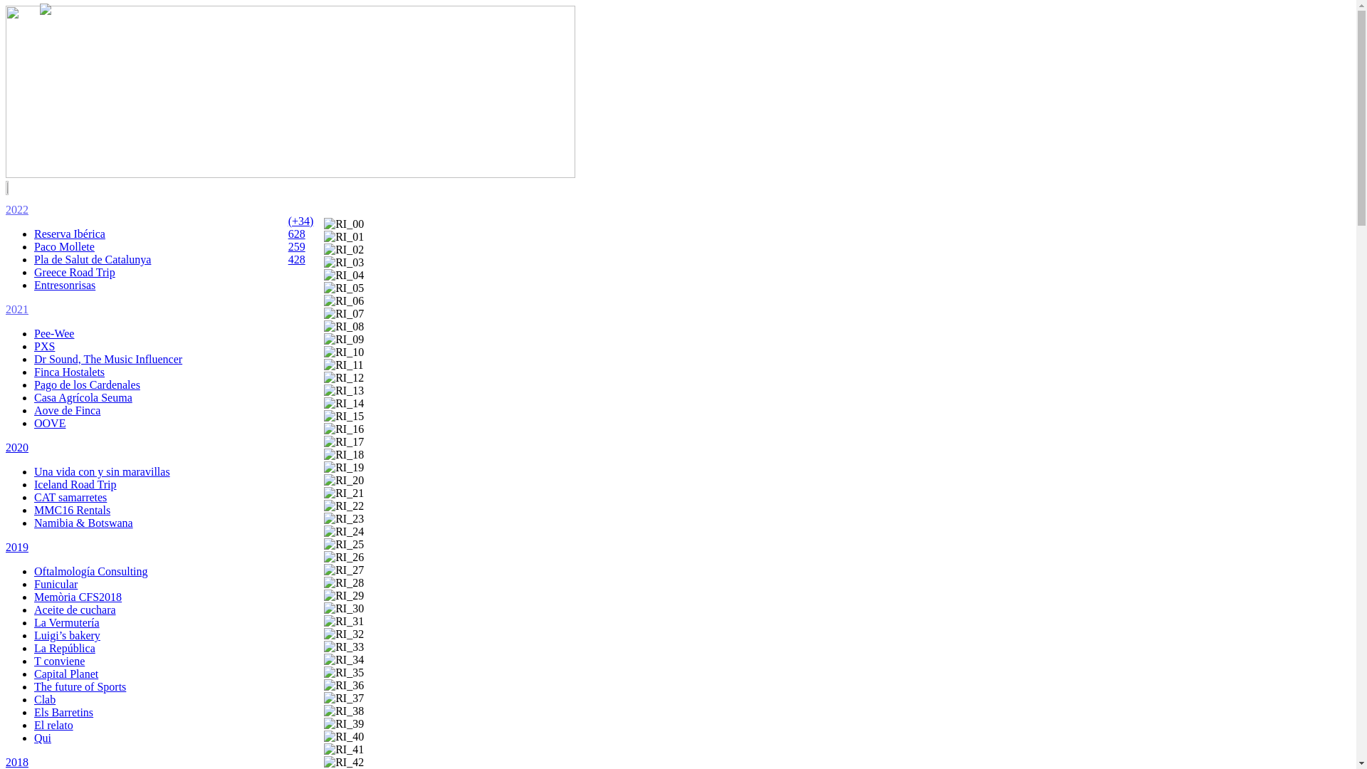  I want to click on Els Barretins, so click(64, 712).